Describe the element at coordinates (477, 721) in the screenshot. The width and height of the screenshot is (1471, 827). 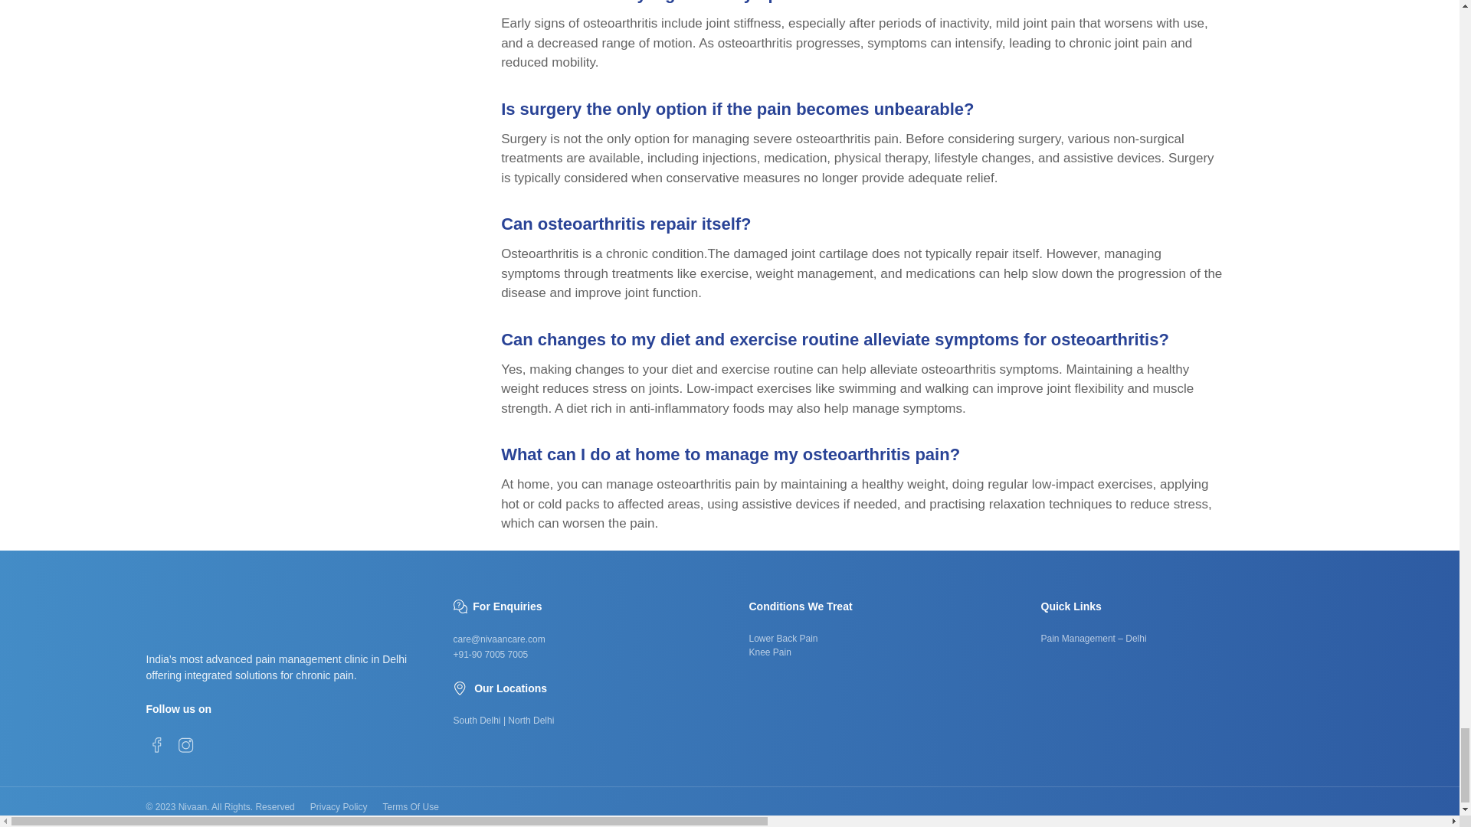
I see `South Delhi` at that location.